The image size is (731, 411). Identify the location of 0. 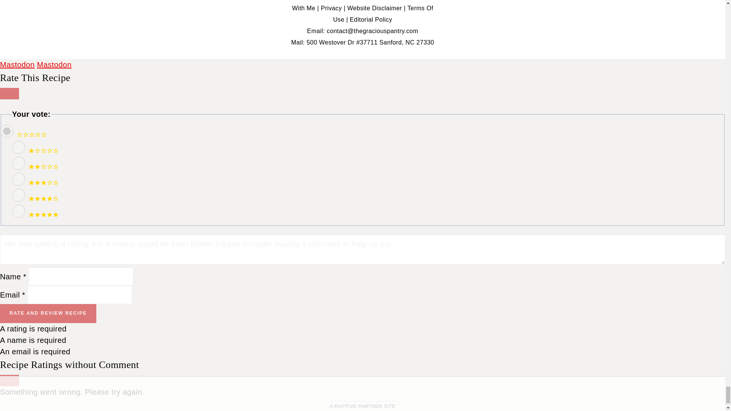
(6, 131).